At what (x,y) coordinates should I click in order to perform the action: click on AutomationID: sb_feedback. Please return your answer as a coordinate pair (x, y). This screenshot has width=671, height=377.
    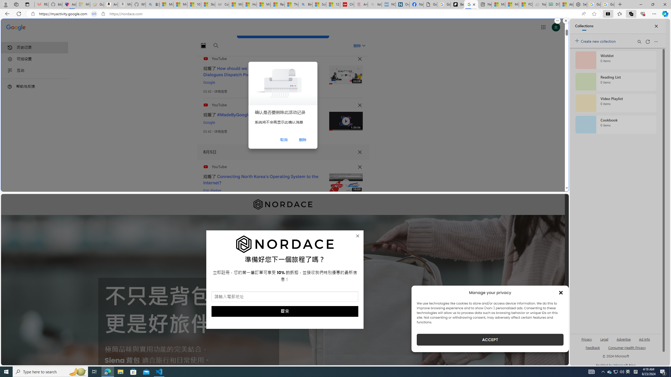
    Looking at the image, I should click on (593, 347).